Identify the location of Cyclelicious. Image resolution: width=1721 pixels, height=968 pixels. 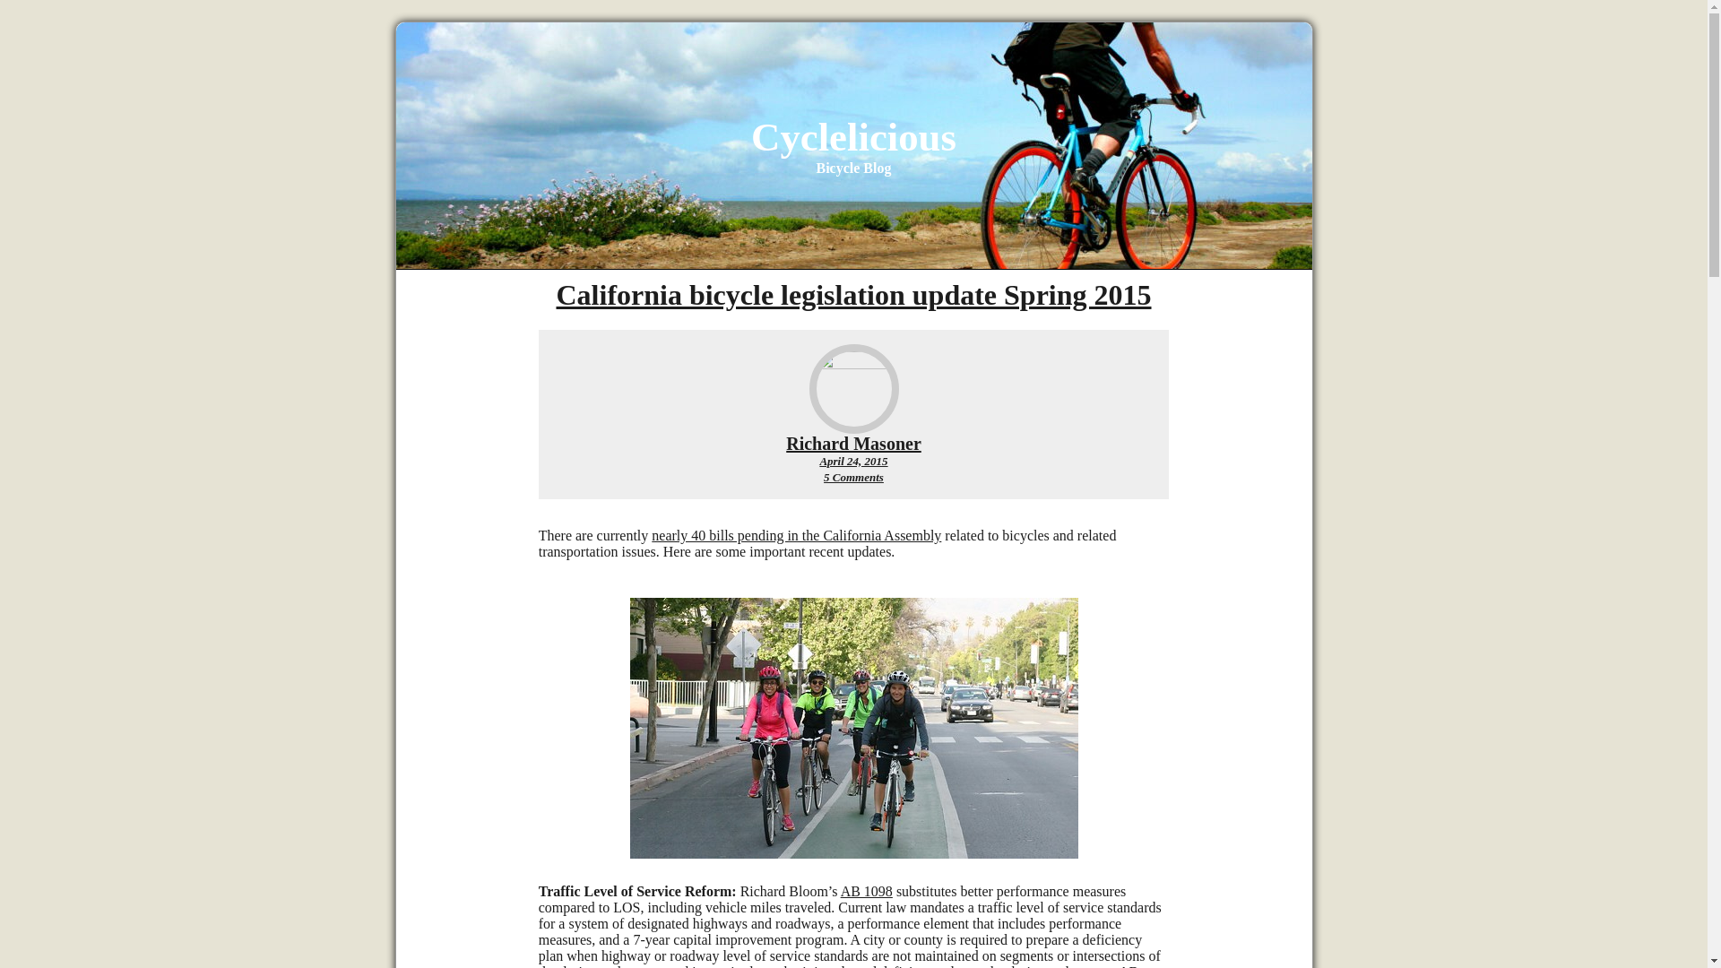
(853, 137).